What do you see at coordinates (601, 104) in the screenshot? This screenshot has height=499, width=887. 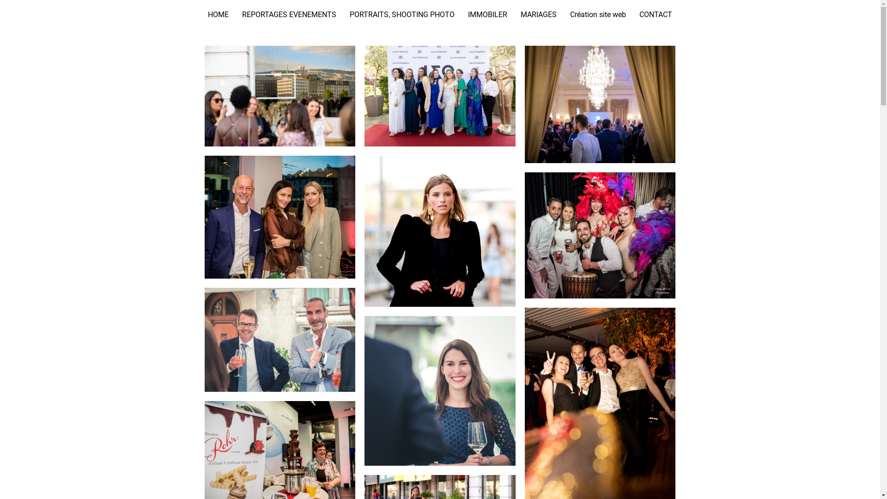 I see `Neventa Capital 09.10 (20)` at bounding box center [601, 104].